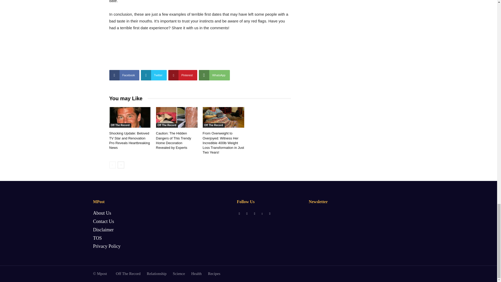 The image size is (501, 282). Describe the element at coordinates (124, 75) in the screenshot. I see `Facebook` at that location.